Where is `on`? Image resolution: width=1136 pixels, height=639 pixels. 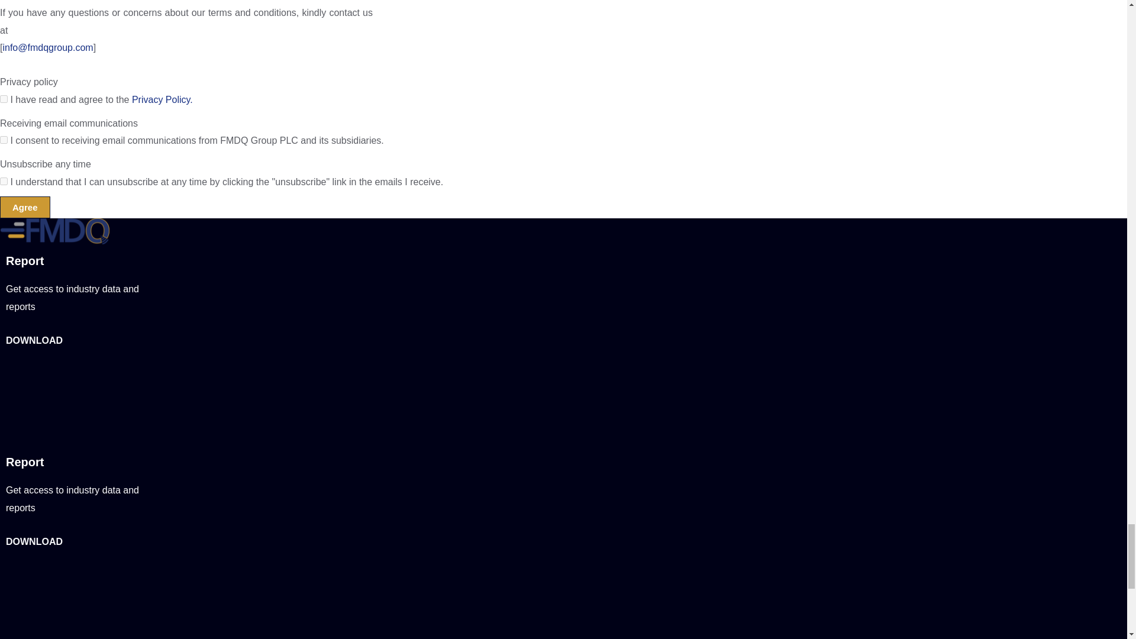 on is located at coordinates (4, 181).